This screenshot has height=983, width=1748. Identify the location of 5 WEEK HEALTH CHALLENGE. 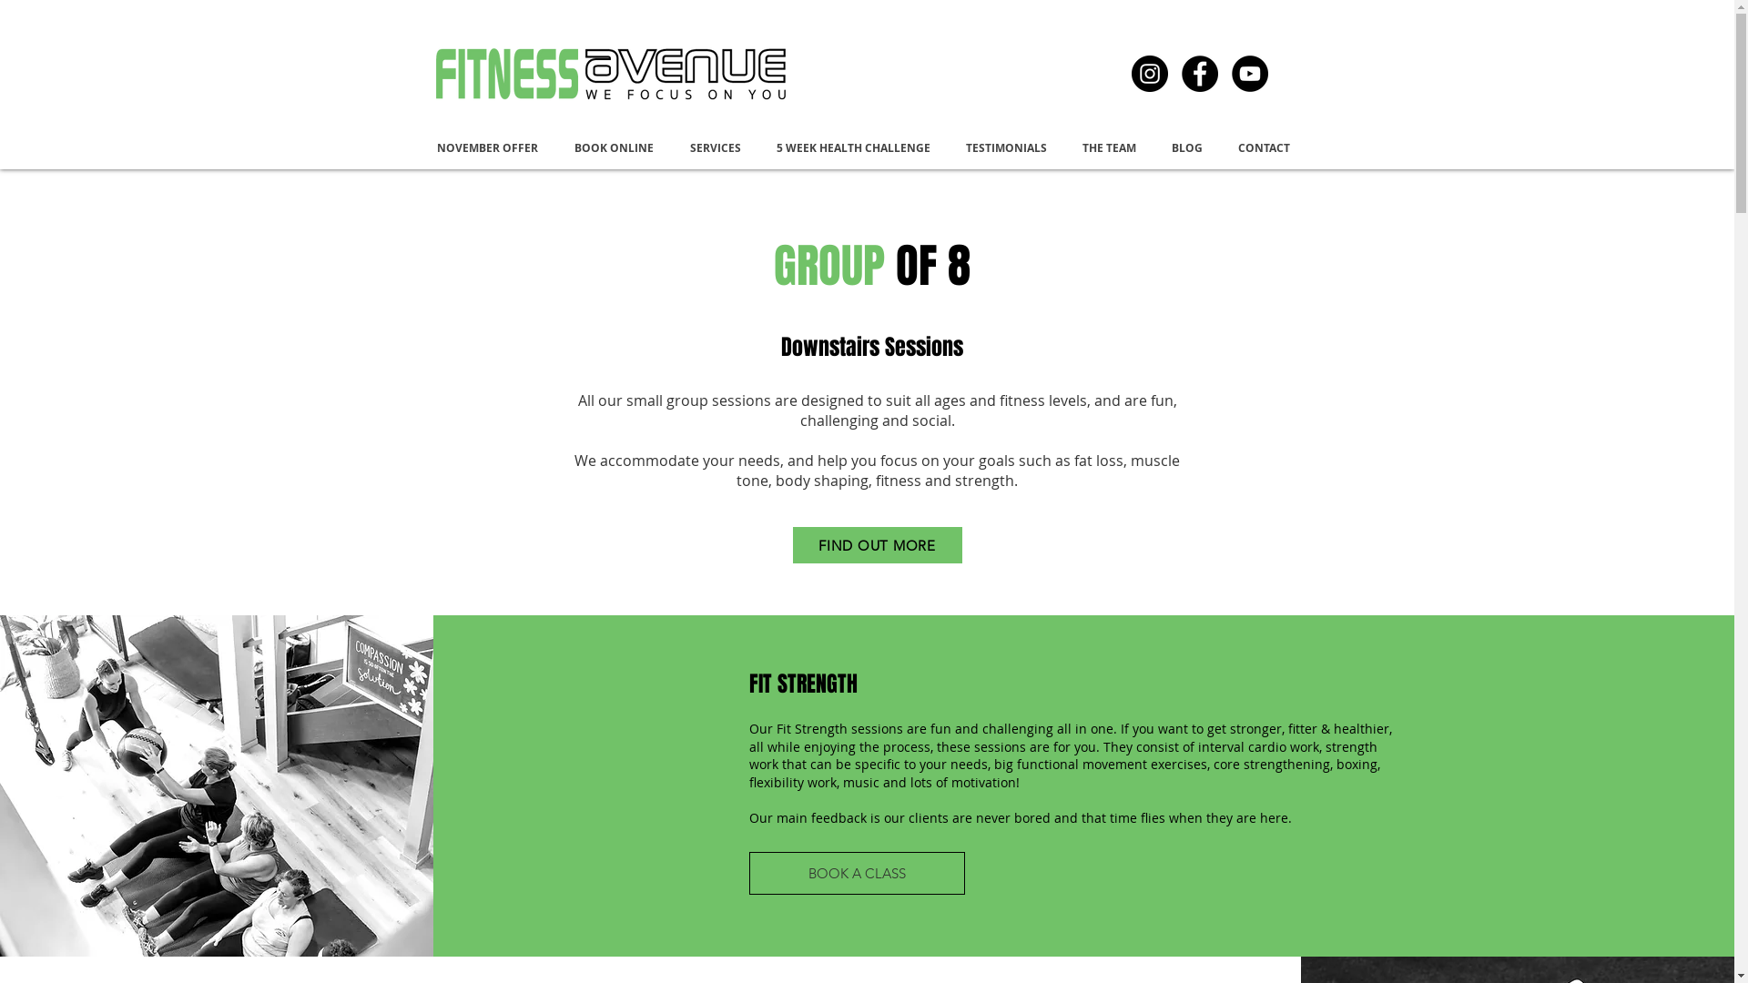
(858, 147).